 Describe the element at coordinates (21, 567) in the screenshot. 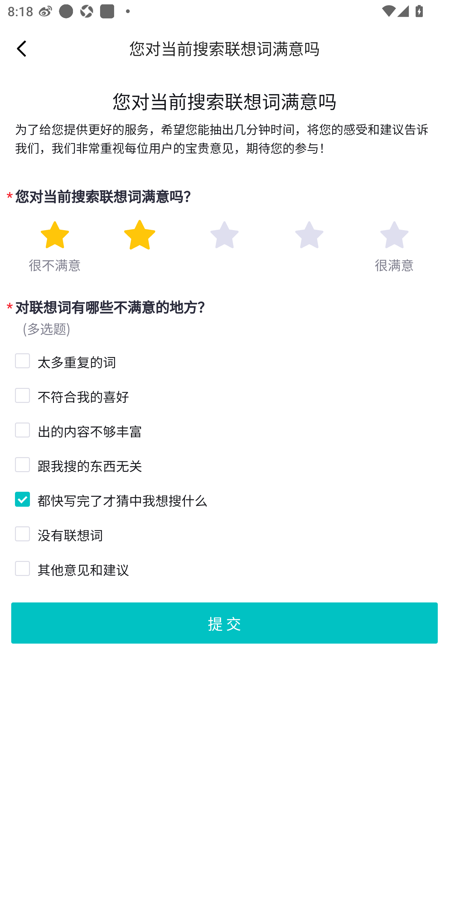

I see `其他意见和建议  ` at that location.